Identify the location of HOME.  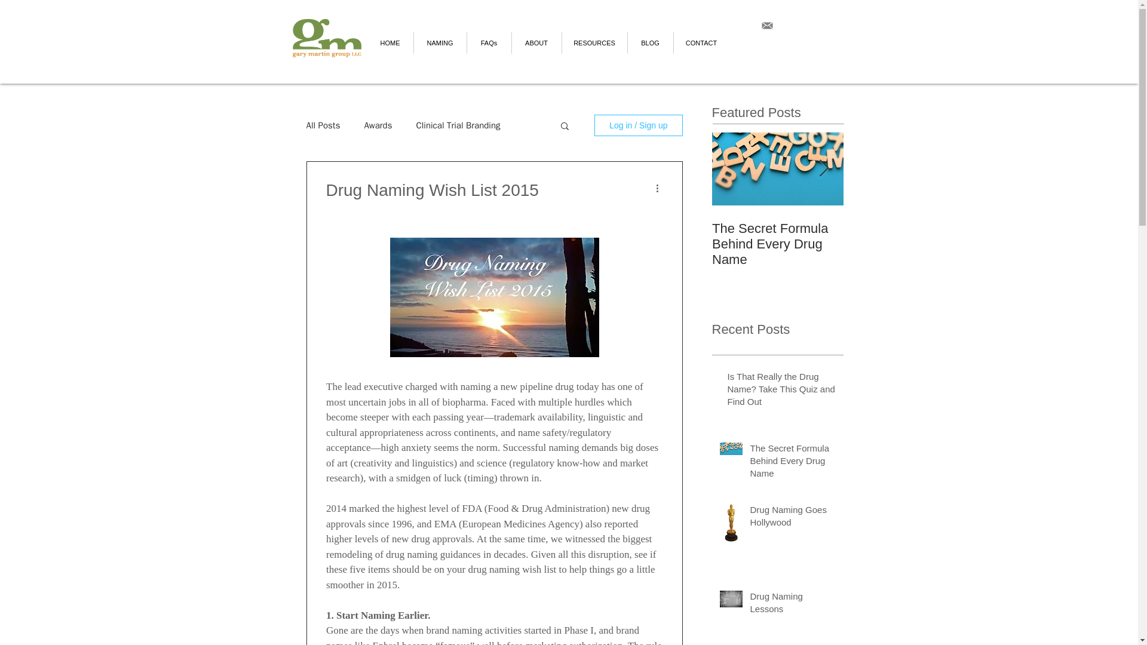
(390, 43).